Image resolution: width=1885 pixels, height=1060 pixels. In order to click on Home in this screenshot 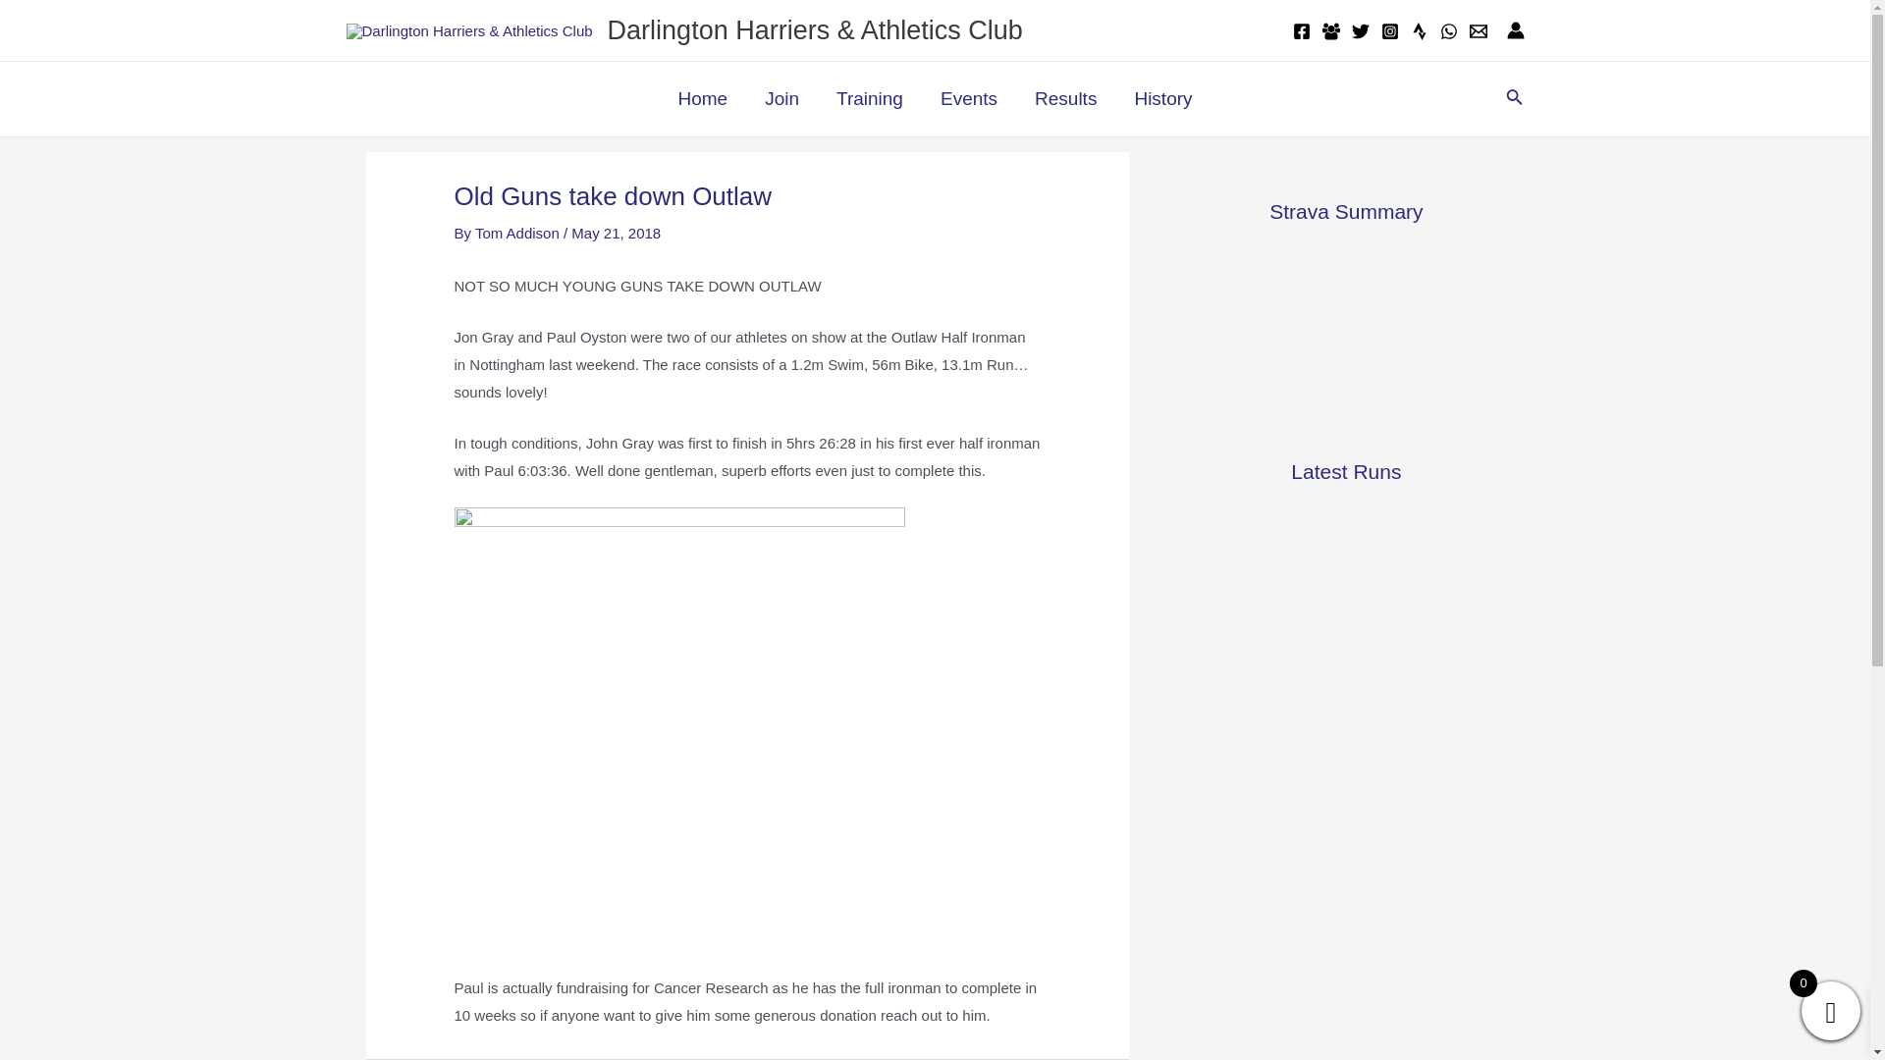, I will do `click(702, 98)`.